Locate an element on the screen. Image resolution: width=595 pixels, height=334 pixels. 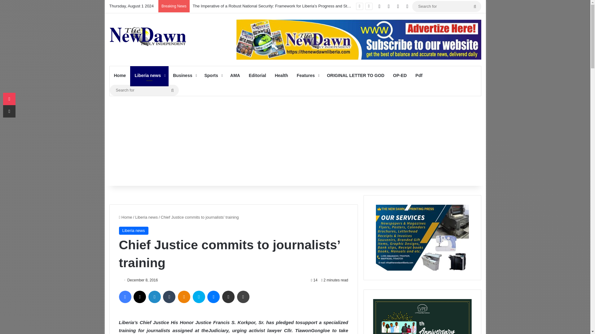
Business is located at coordinates (184, 75).